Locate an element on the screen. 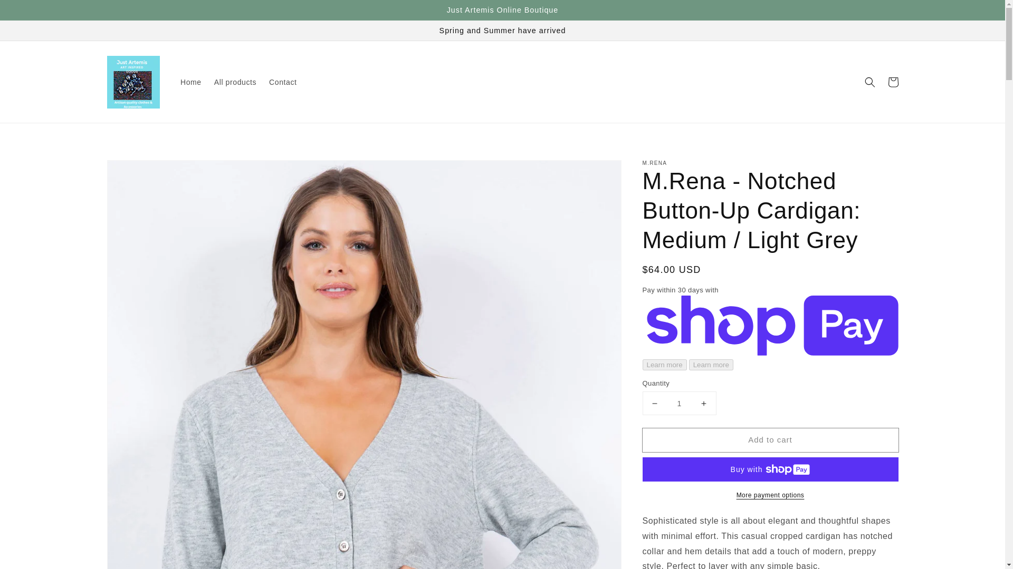 The width and height of the screenshot is (1013, 569). Cart is located at coordinates (893, 82).